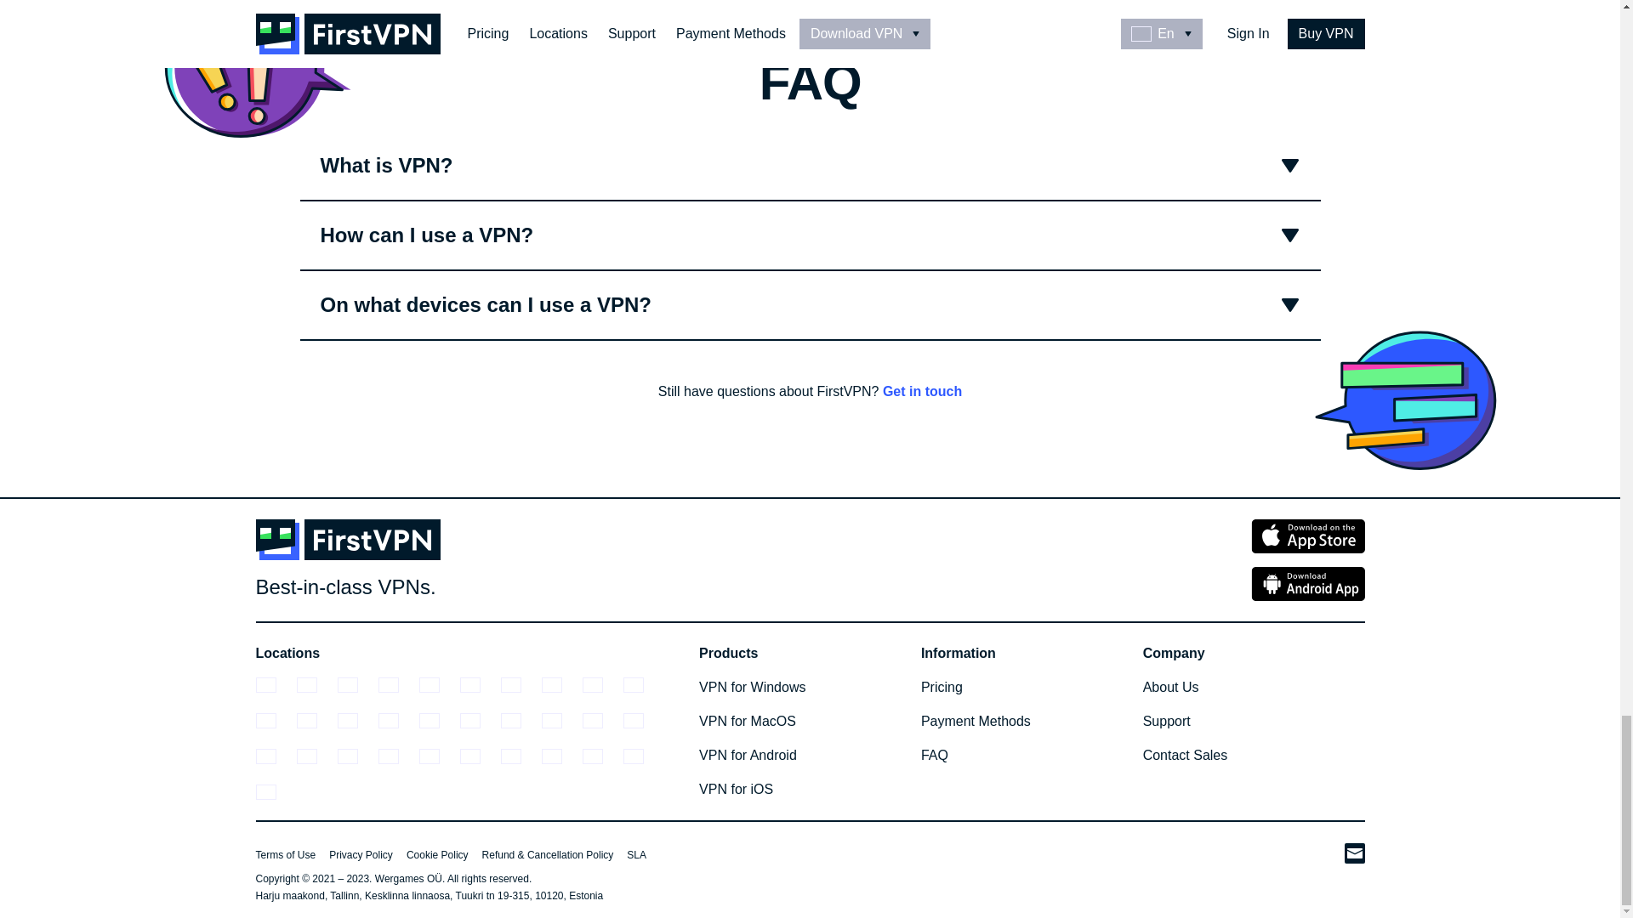 The width and height of the screenshot is (1633, 918). Describe the element at coordinates (316, 721) in the screenshot. I see `Hong Kong` at that location.